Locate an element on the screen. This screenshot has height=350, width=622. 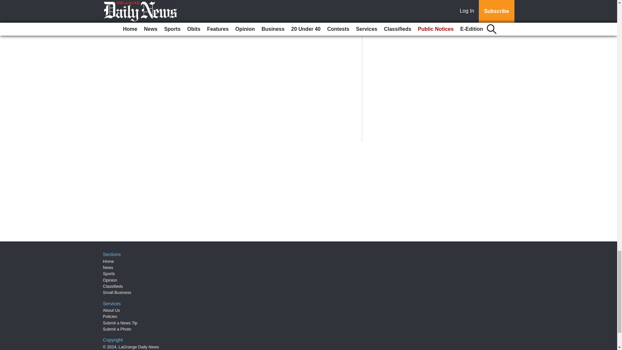
News is located at coordinates (108, 267).